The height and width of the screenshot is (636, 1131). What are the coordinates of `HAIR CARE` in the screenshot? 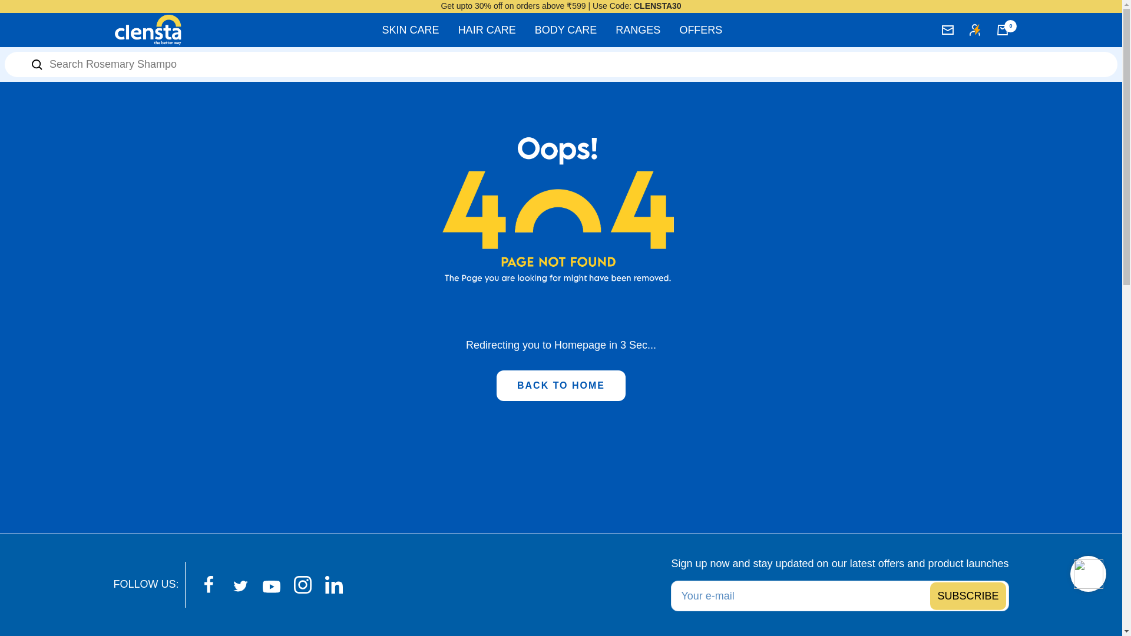 It's located at (487, 29).